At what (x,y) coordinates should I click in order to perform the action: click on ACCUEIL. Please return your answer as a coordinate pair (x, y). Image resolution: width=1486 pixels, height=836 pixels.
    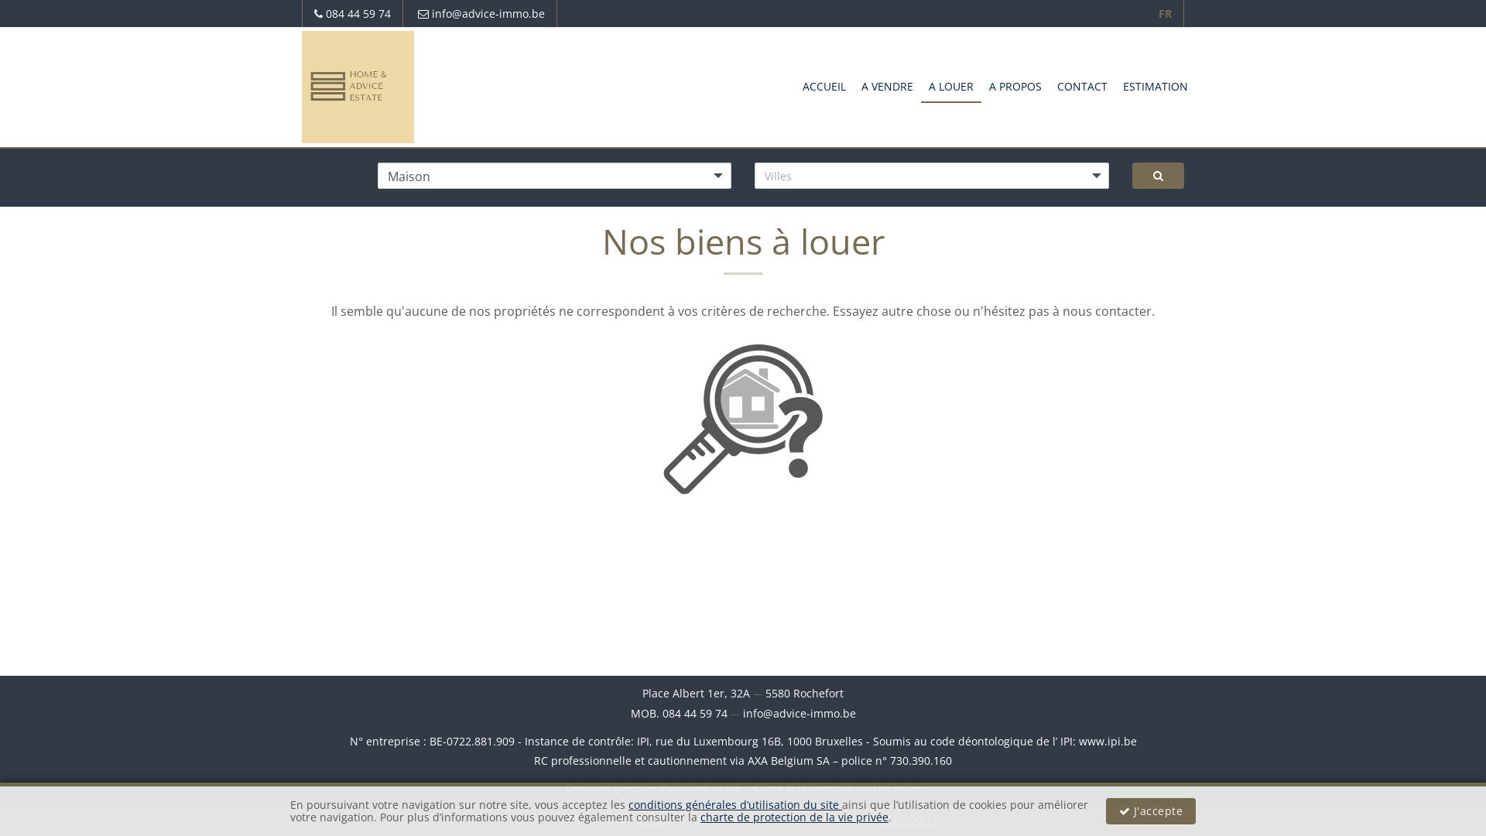
    Looking at the image, I should click on (824, 85).